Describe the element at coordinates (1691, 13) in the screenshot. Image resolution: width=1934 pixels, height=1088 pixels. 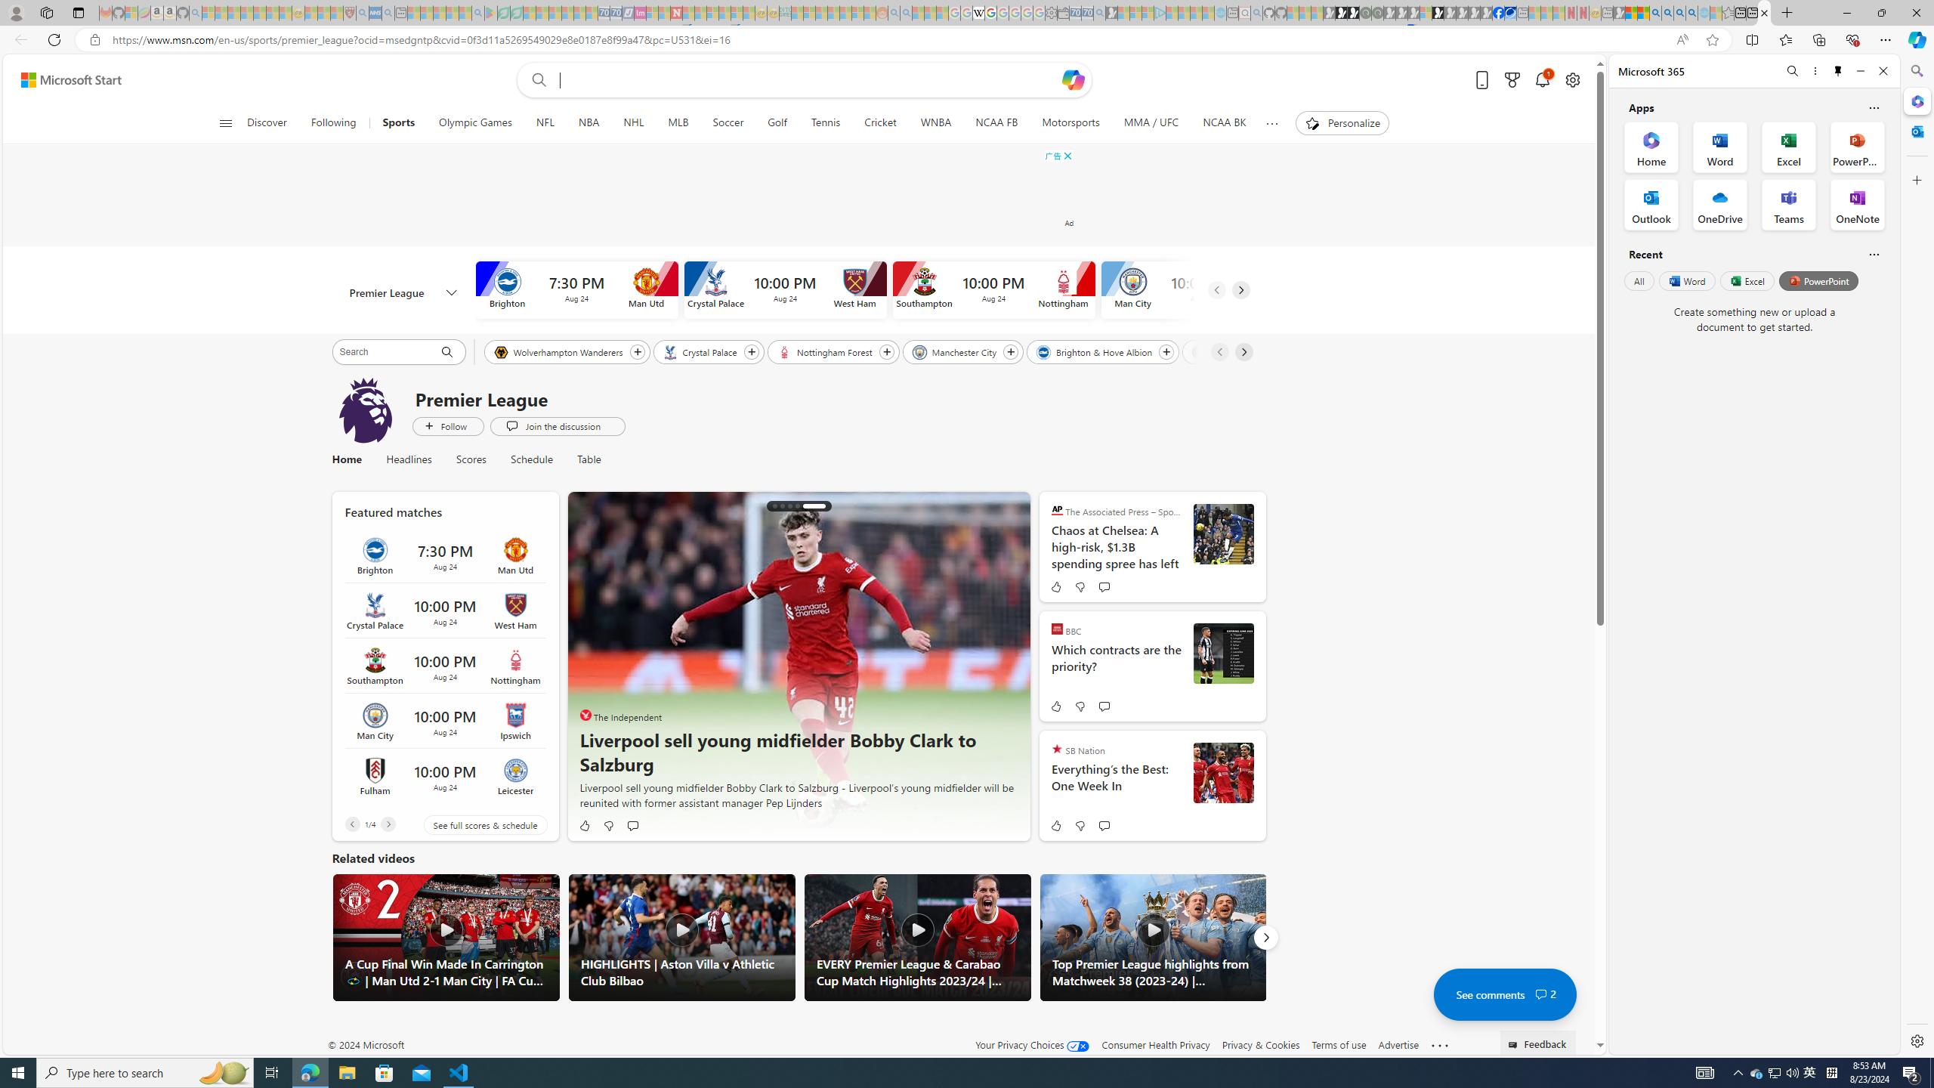
I see `Google Chrome Internet Browser Download - Search Images` at that location.